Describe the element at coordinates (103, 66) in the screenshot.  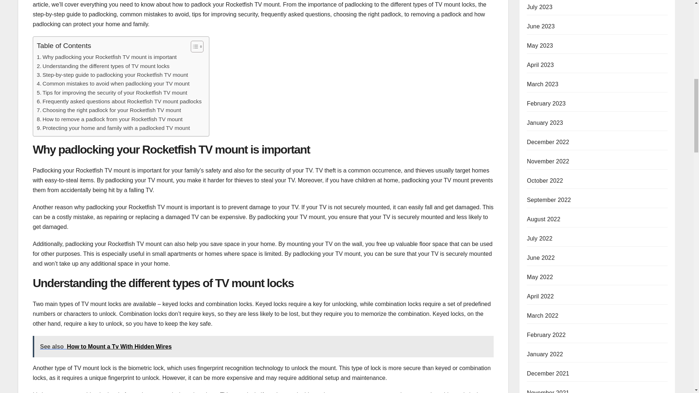
I see `Understanding the different types of TV mount locks` at that location.